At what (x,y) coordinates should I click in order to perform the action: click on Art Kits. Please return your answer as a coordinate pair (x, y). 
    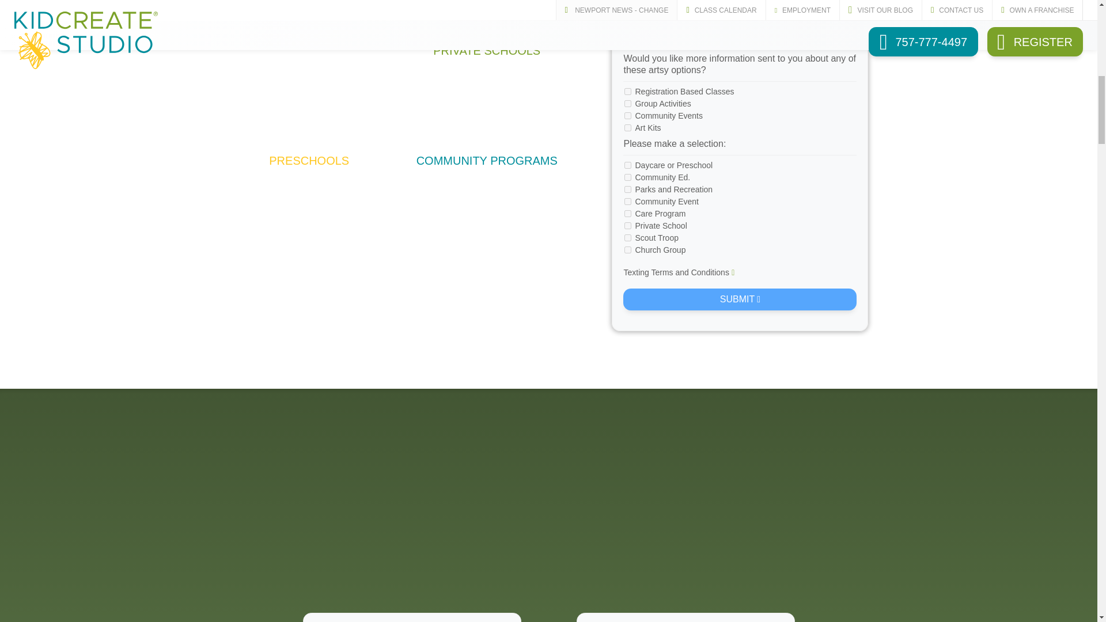
    Looking at the image, I should click on (628, 128).